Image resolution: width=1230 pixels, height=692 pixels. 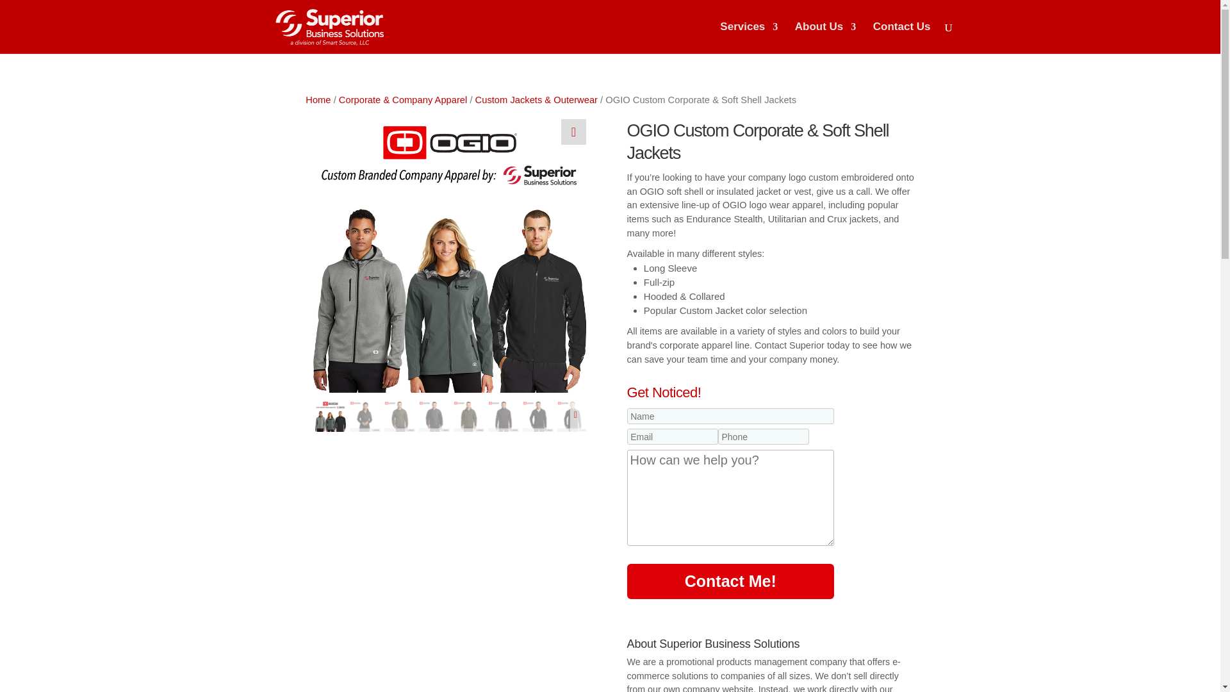 What do you see at coordinates (825, 38) in the screenshot?
I see `About Us` at bounding box center [825, 38].